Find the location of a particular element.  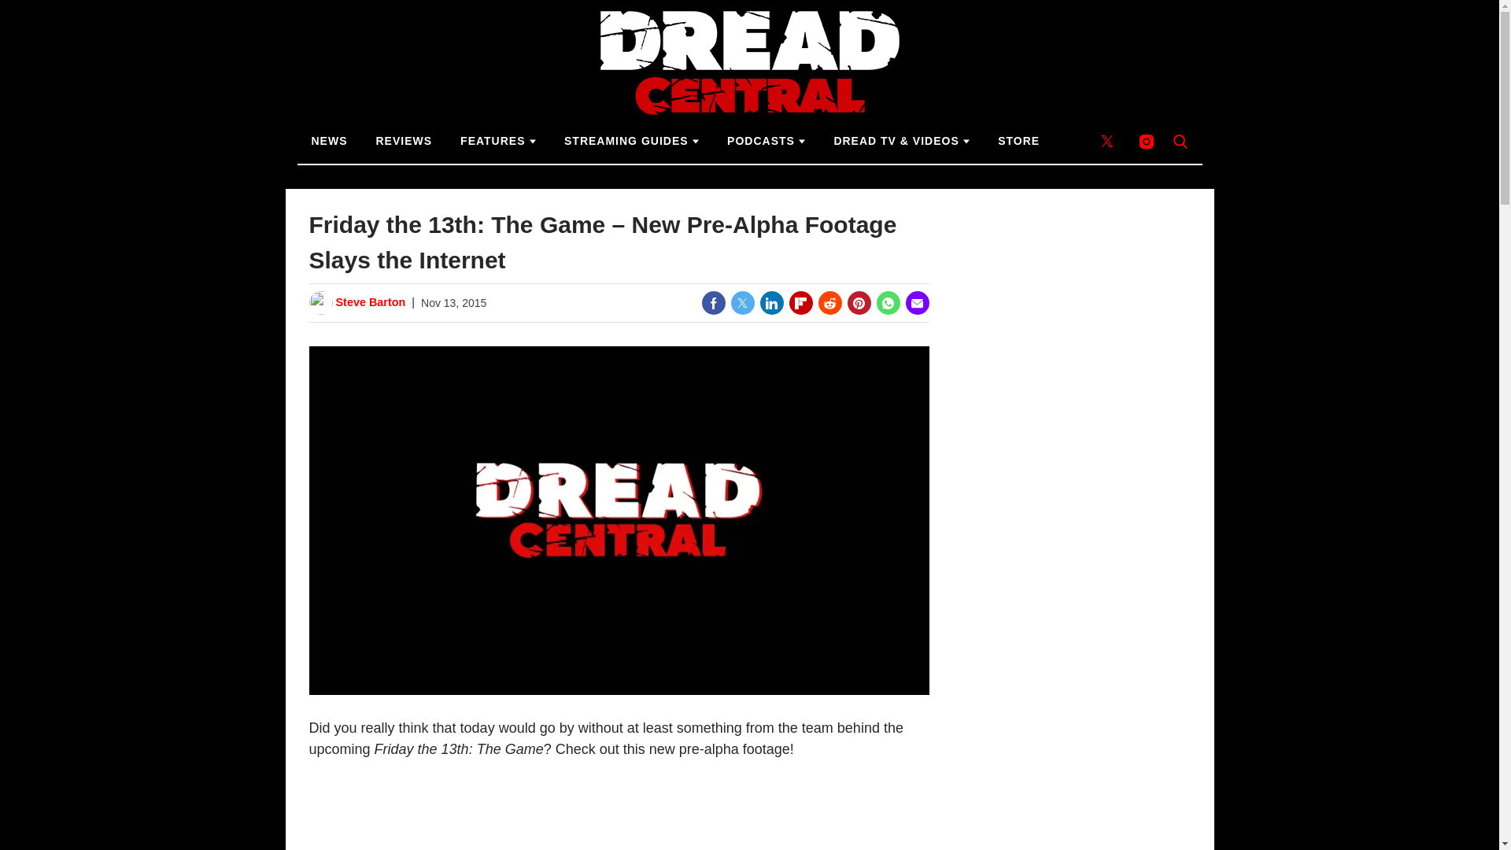

Share on Twitter is located at coordinates (741, 302).